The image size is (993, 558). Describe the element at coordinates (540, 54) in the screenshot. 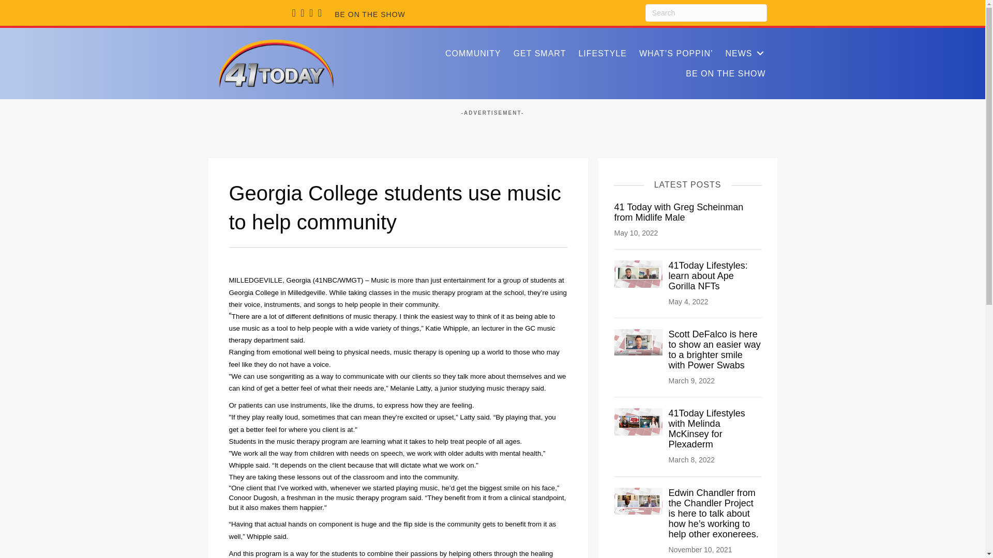

I see `GET SMART` at that location.